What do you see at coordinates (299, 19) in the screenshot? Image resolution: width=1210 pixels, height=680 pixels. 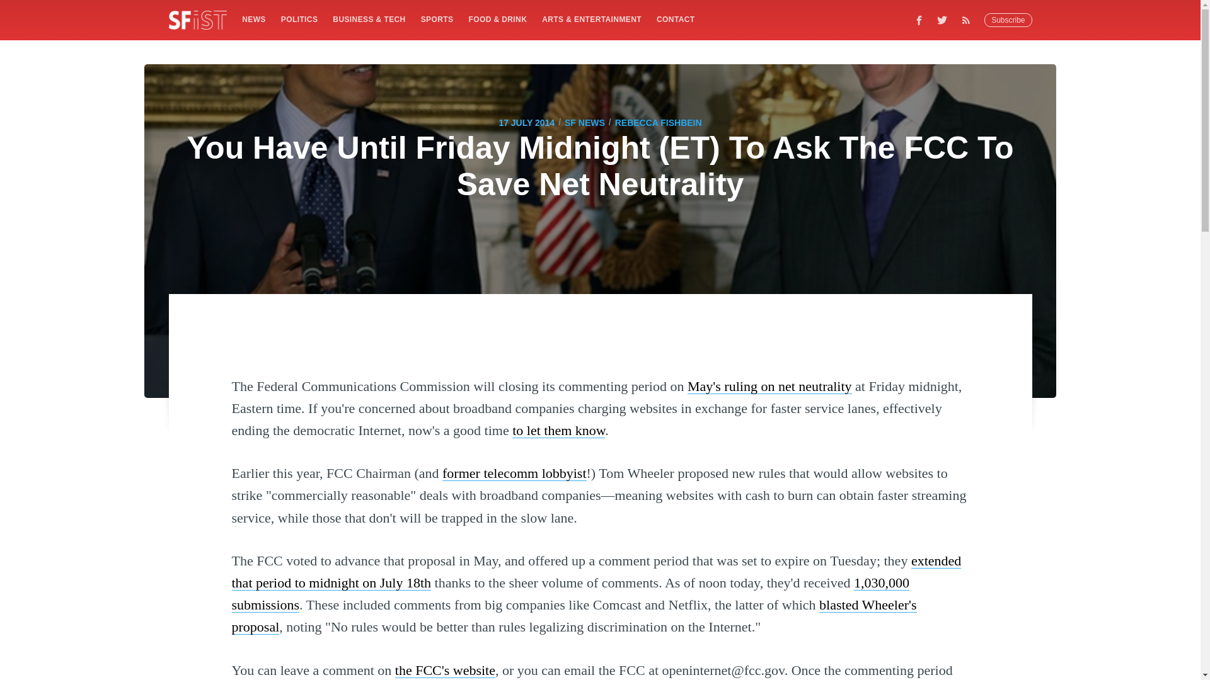 I see `POLITICS` at bounding box center [299, 19].